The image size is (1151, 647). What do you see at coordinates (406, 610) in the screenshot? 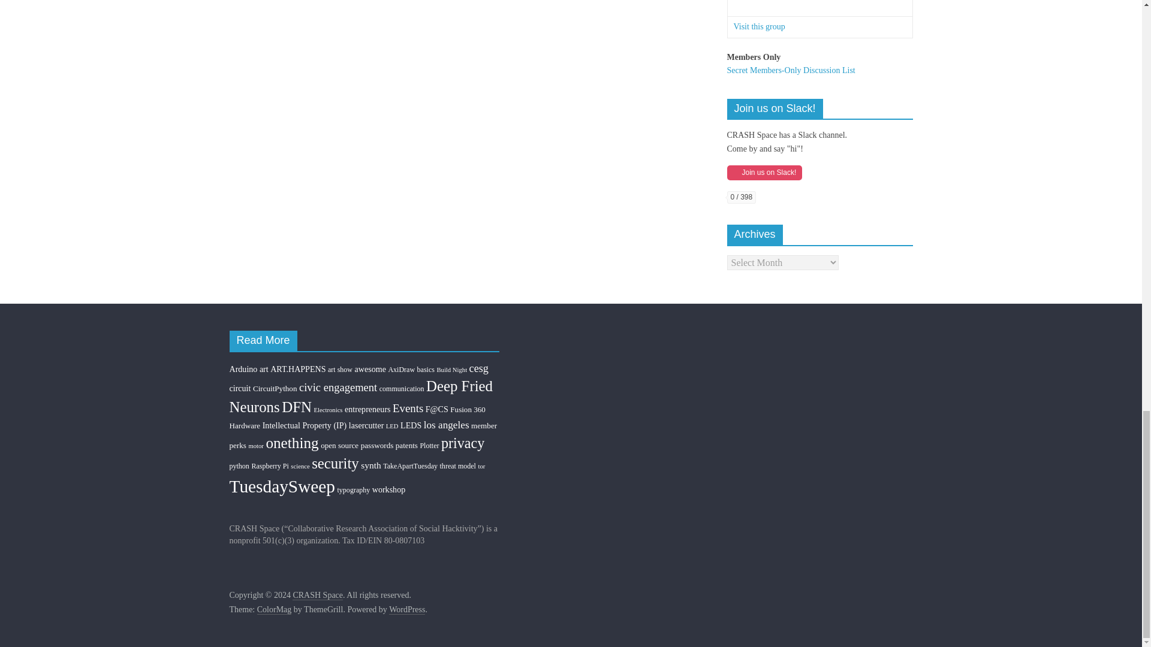
I see `WordPress` at bounding box center [406, 610].